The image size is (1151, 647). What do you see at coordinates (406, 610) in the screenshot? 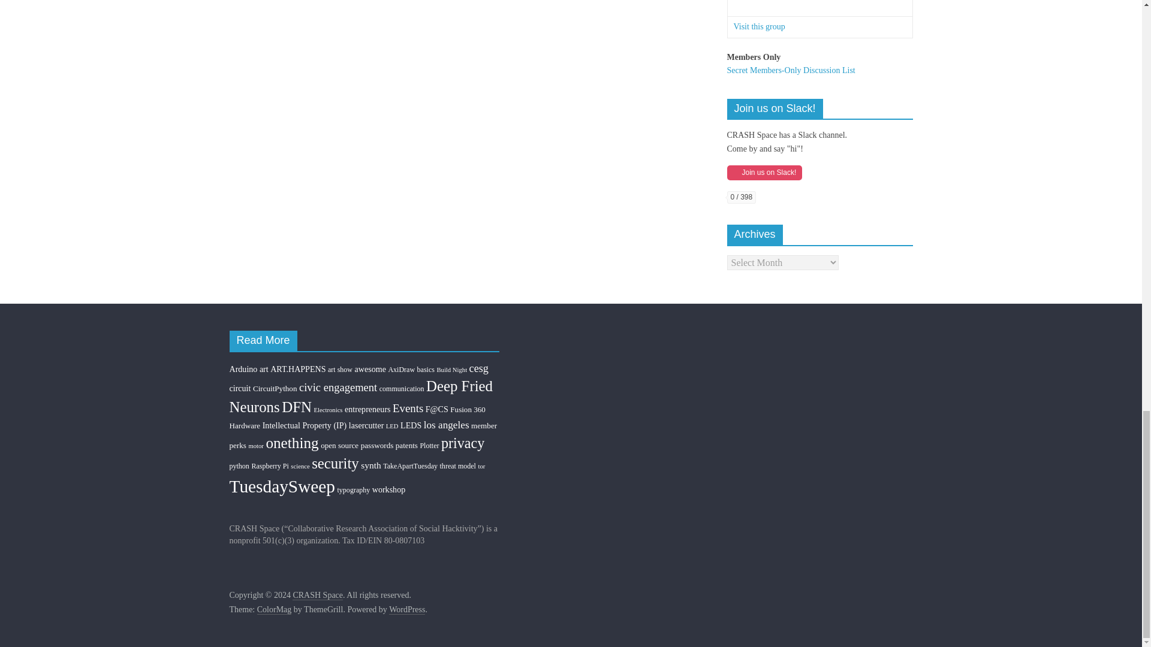
I see `WordPress` at bounding box center [406, 610].